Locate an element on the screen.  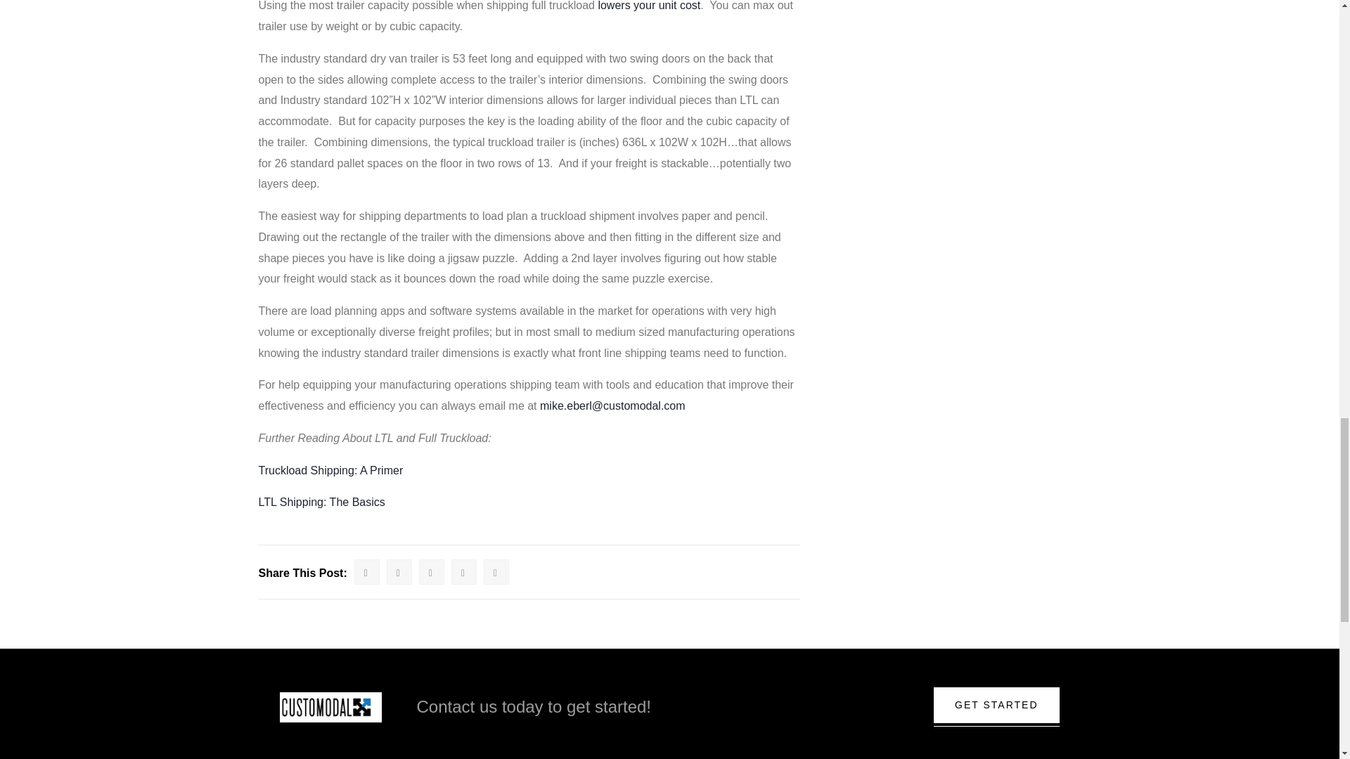
Home is located at coordinates (330, 707).